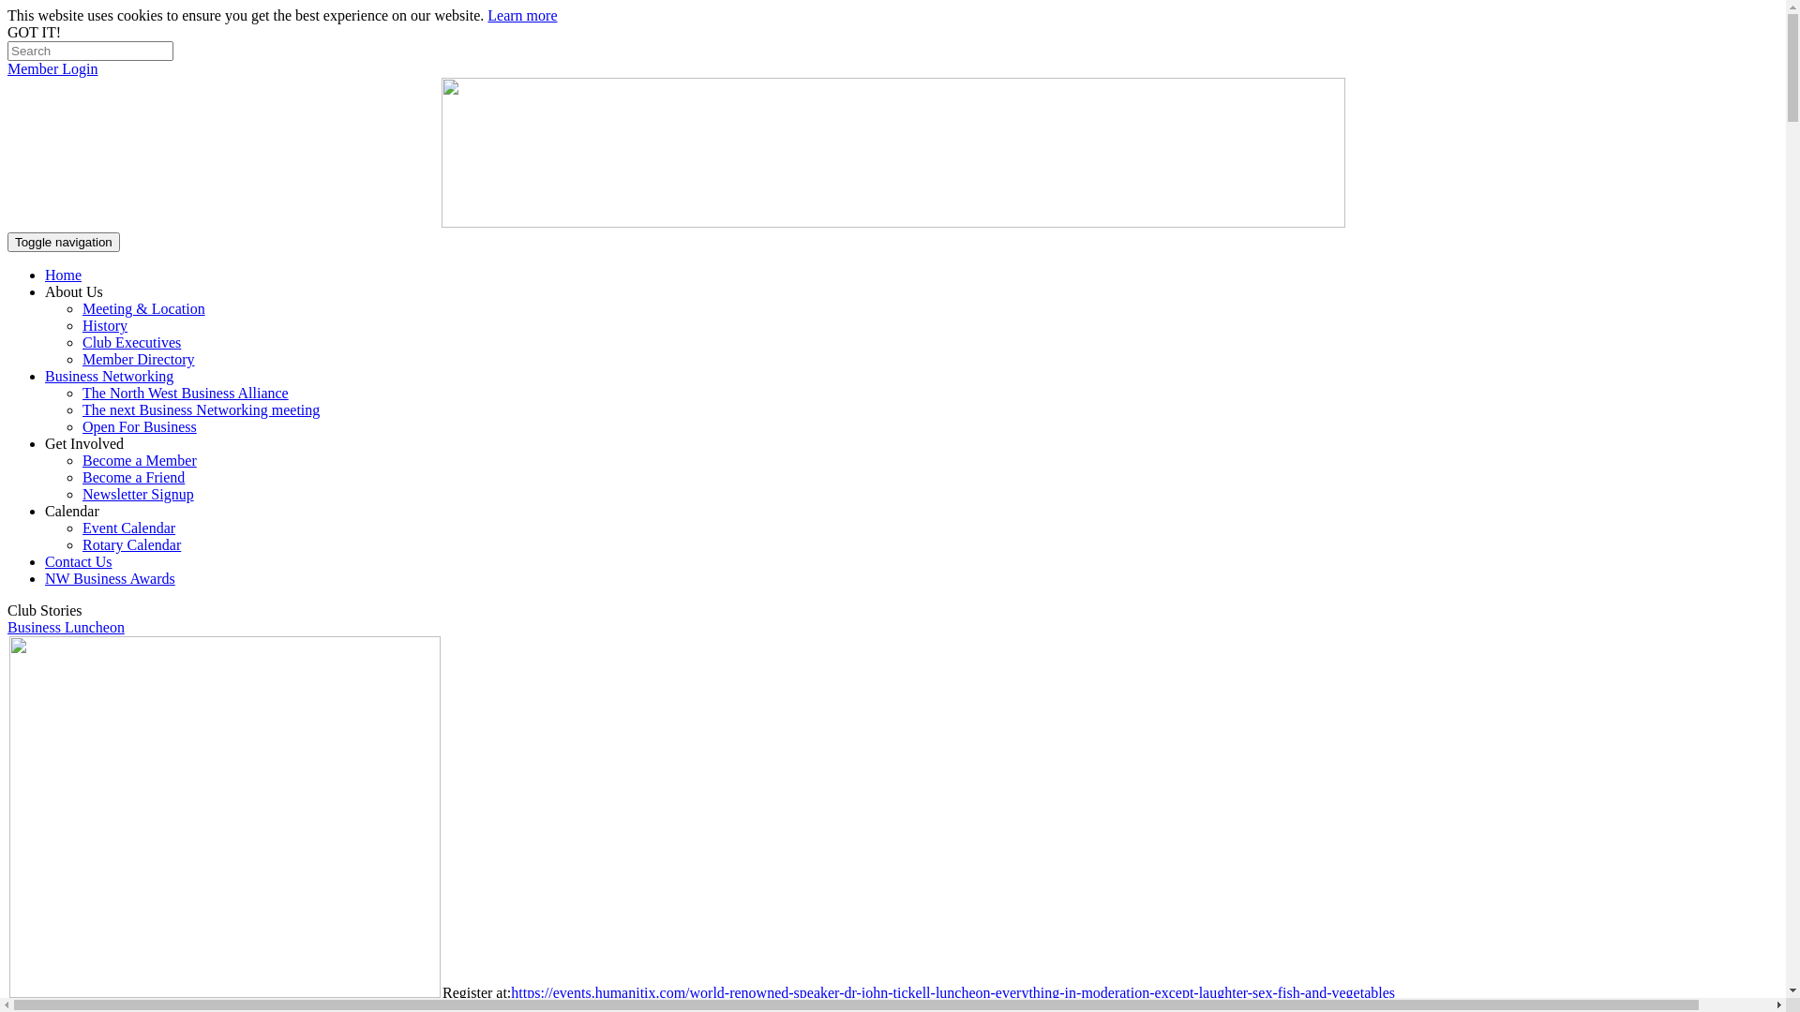  What do you see at coordinates (133, 478) in the screenshot?
I see `Become a Friend` at bounding box center [133, 478].